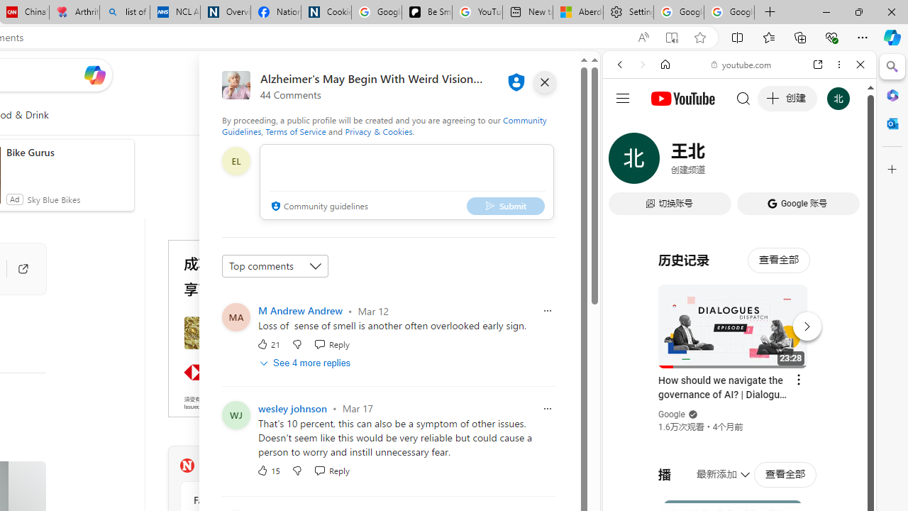  I want to click on Google, so click(739, 351).